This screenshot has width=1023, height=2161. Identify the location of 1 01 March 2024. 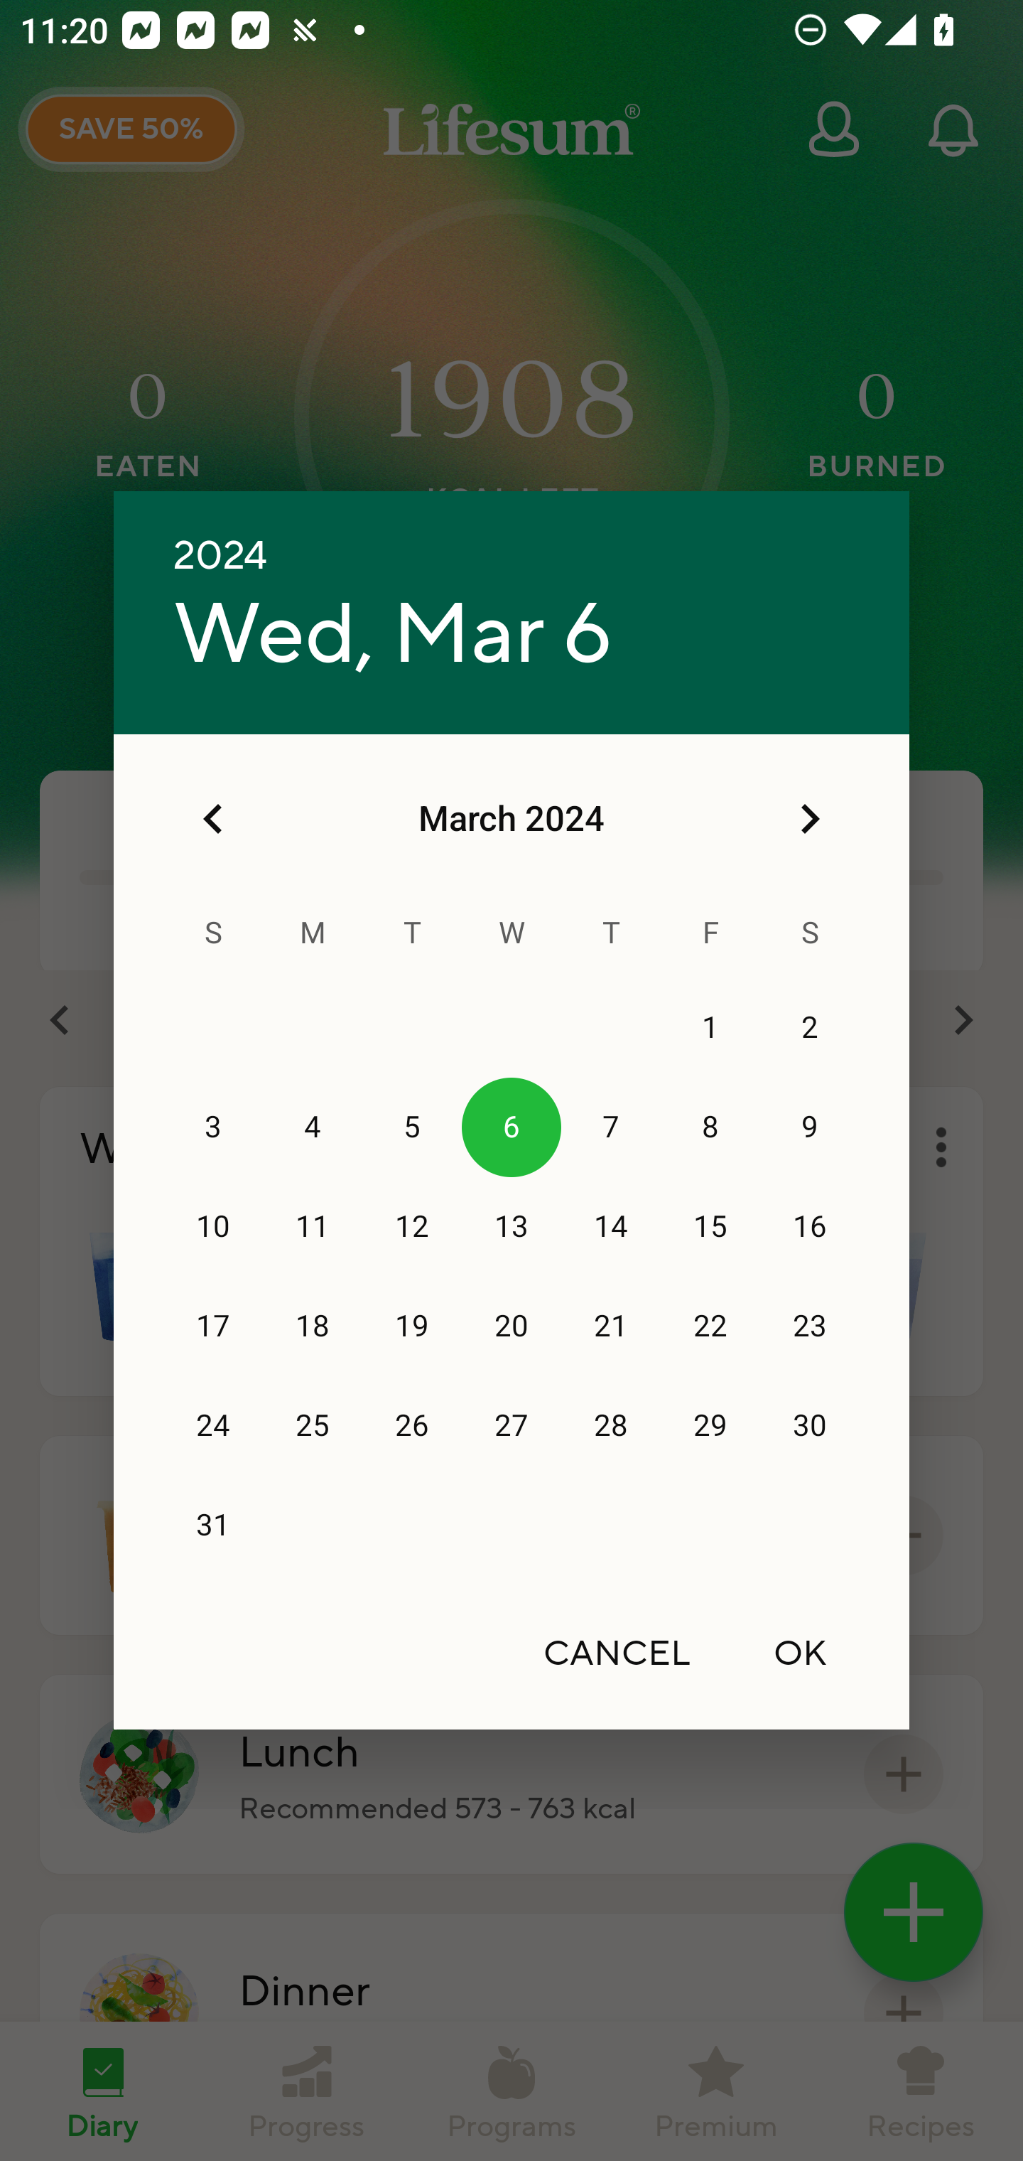
(710, 1028).